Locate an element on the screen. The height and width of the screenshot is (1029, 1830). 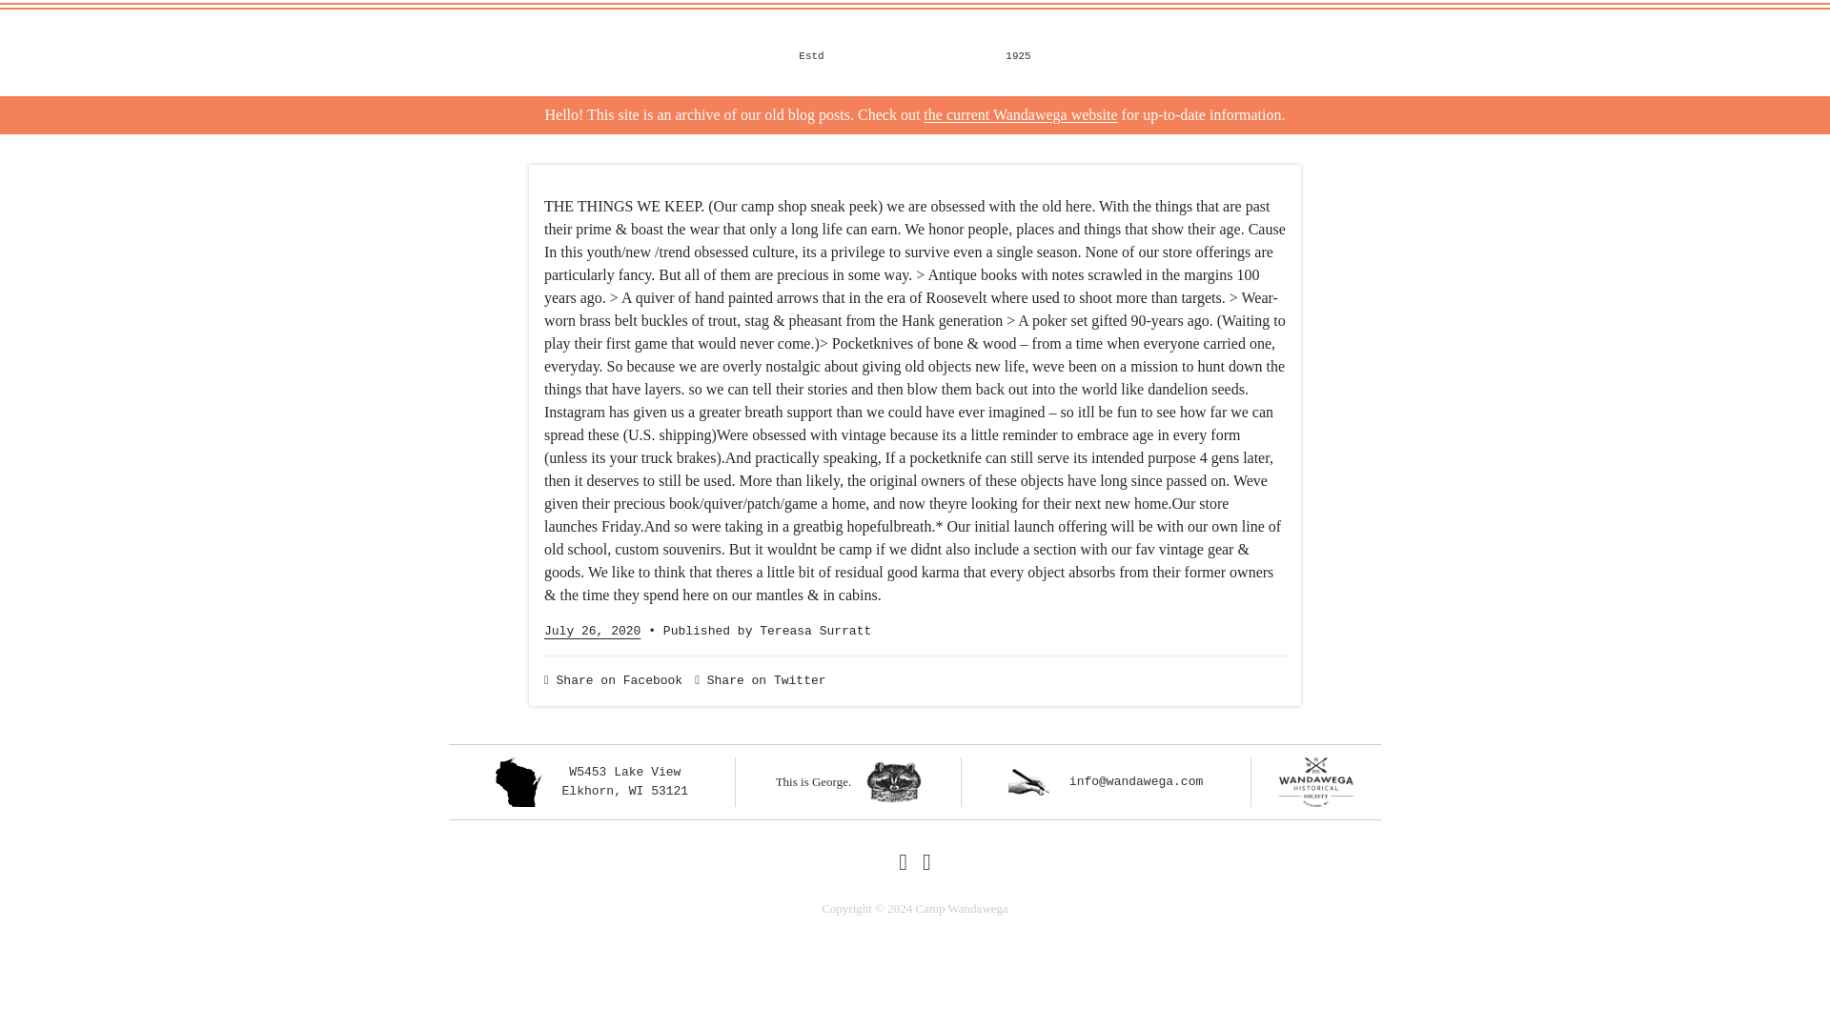
This is George. is located at coordinates (1106, 781).